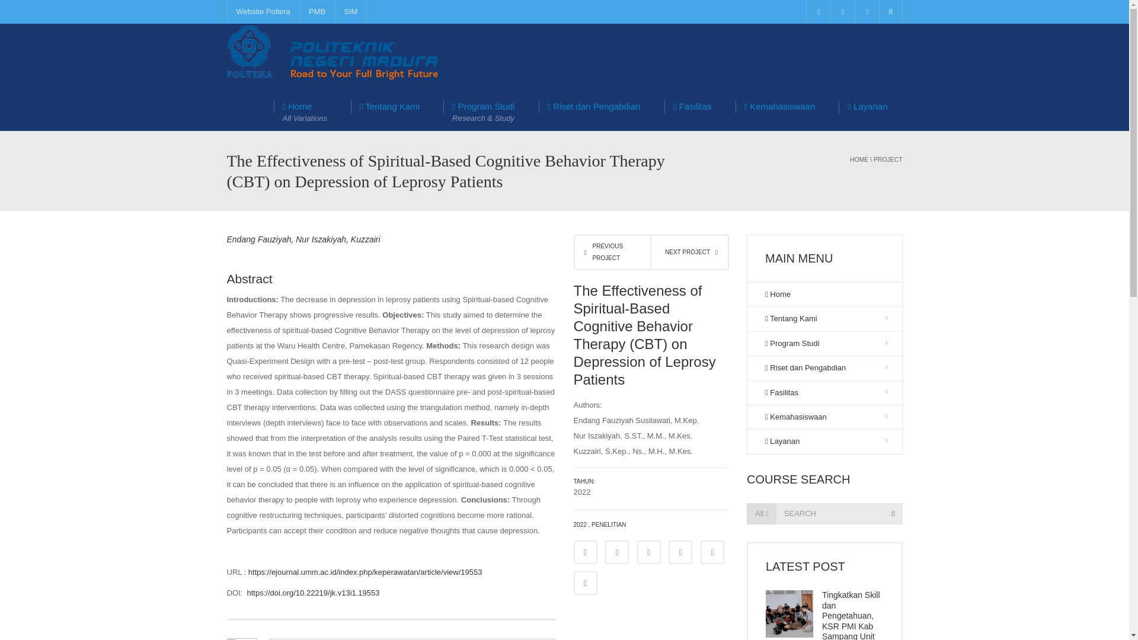 The height and width of the screenshot is (640, 1138). I want to click on Share on Vk, so click(712, 552).